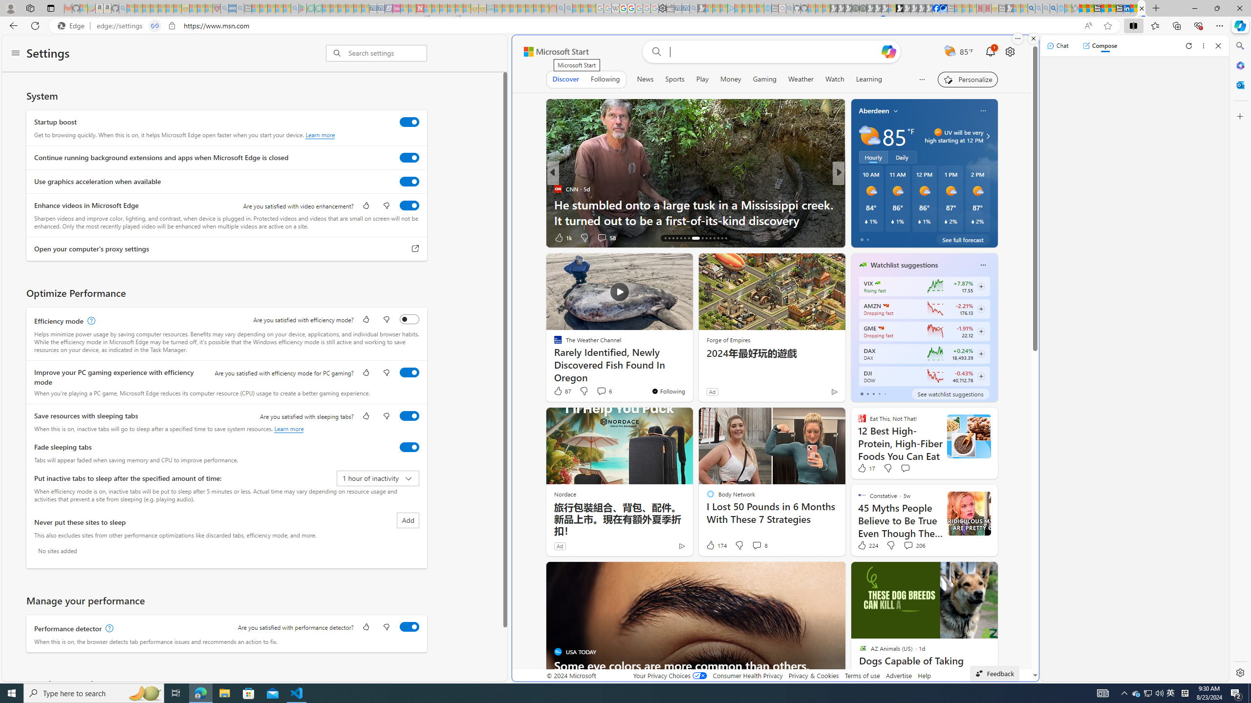 The width and height of the screenshot is (1251, 703). Describe the element at coordinates (552, 52) in the screenshot. I see `Skip to content` at that location.